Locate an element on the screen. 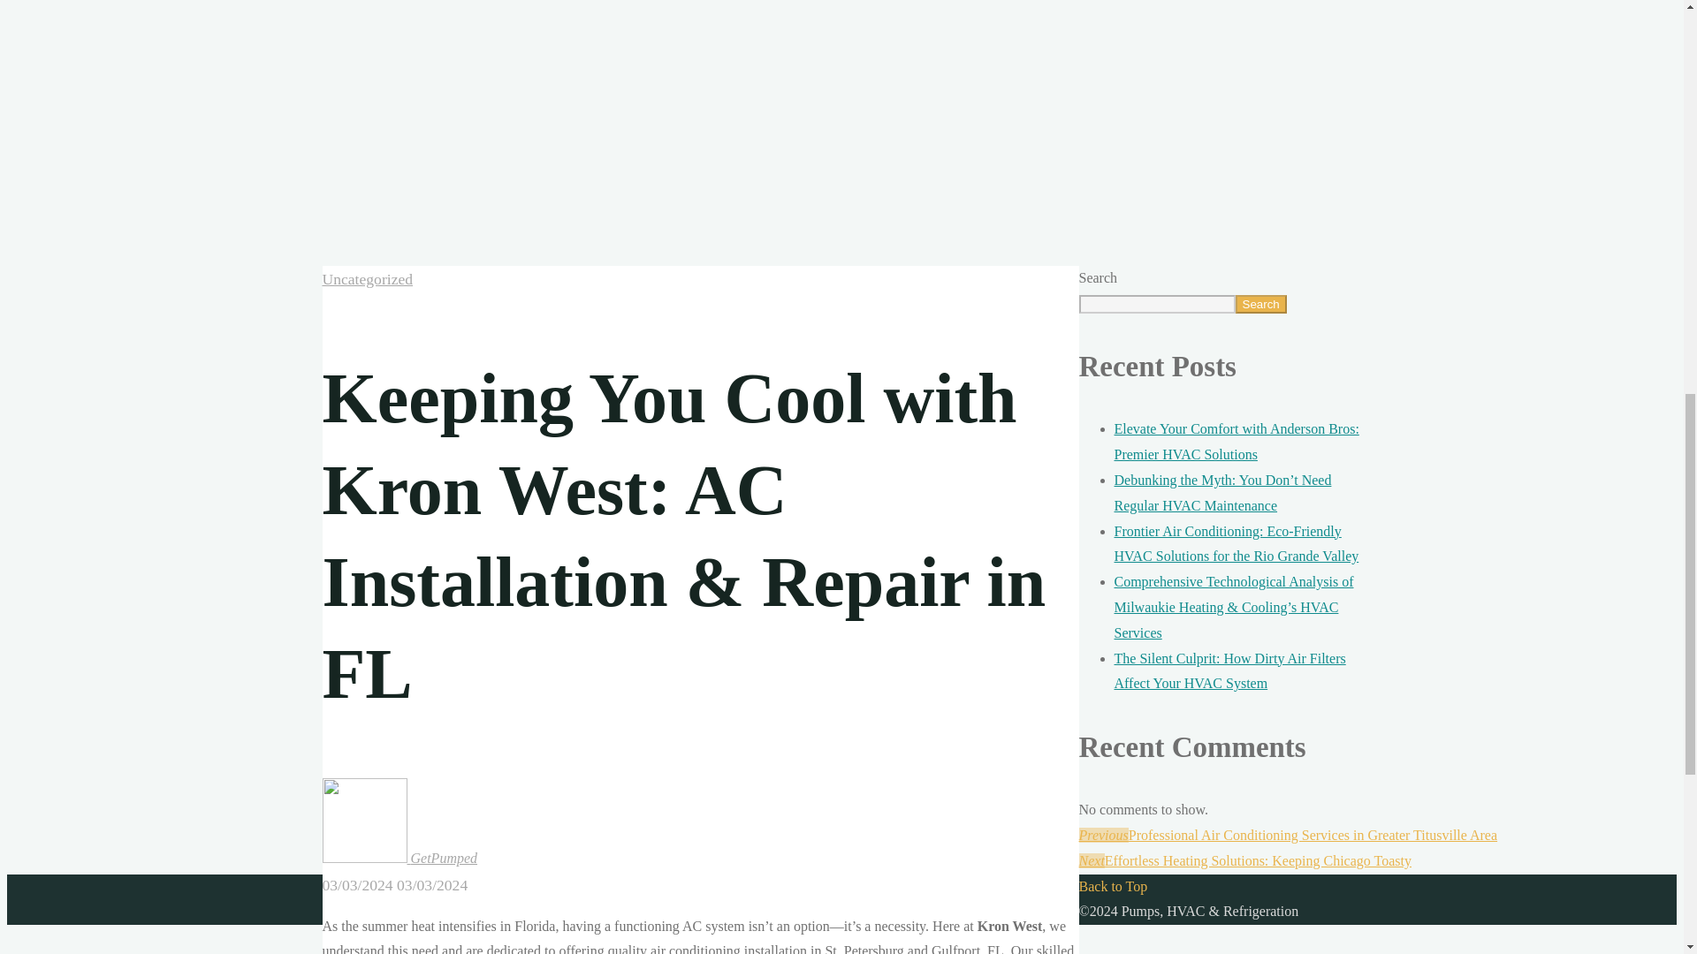 The width and height of the screenshot is (1697, 954). Search is located at coordinates (1260, 304).